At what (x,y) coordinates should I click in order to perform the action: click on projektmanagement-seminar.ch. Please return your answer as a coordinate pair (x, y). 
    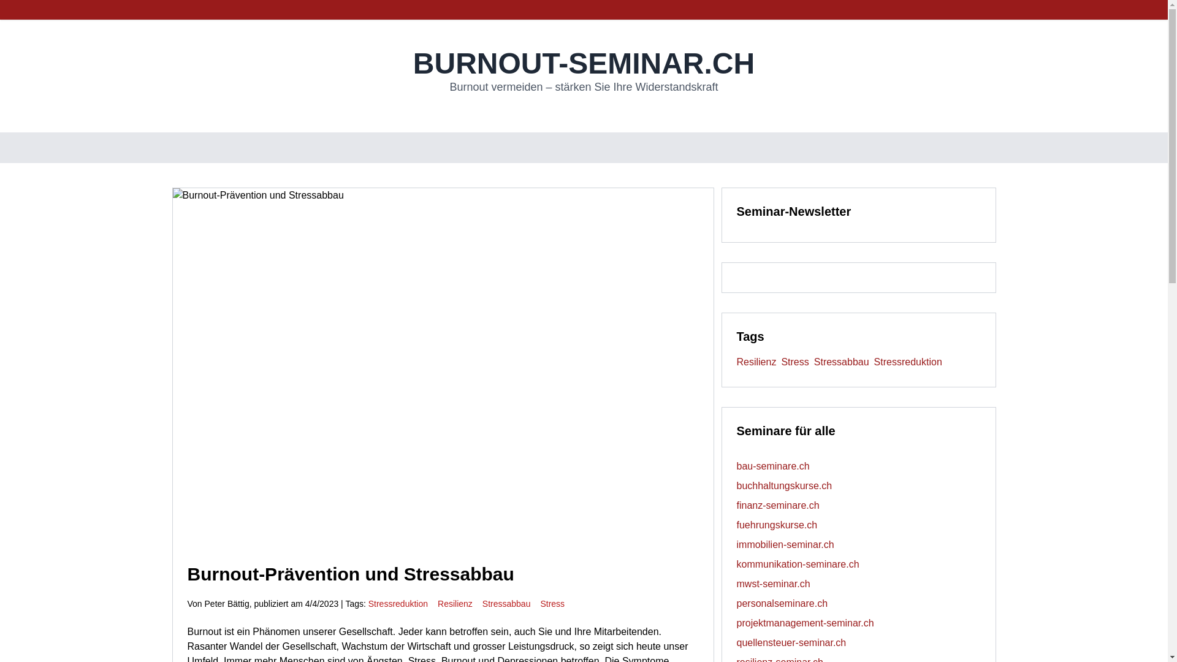
    Looking at the image, I should click on (806, 623).